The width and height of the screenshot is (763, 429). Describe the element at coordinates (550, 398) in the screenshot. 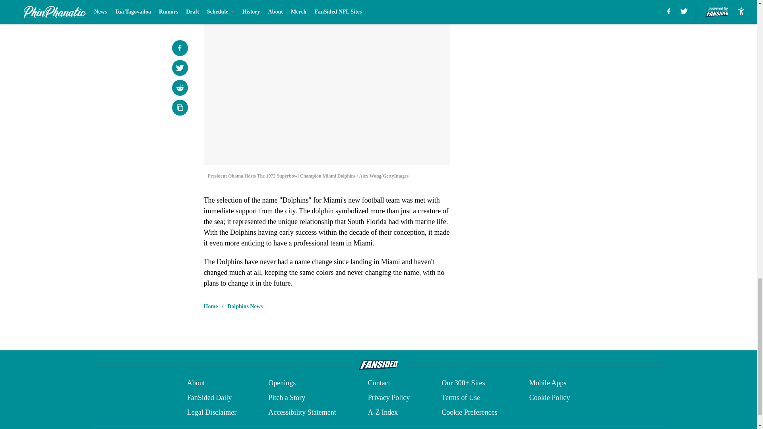

I see `Cookie Policy` at that location.